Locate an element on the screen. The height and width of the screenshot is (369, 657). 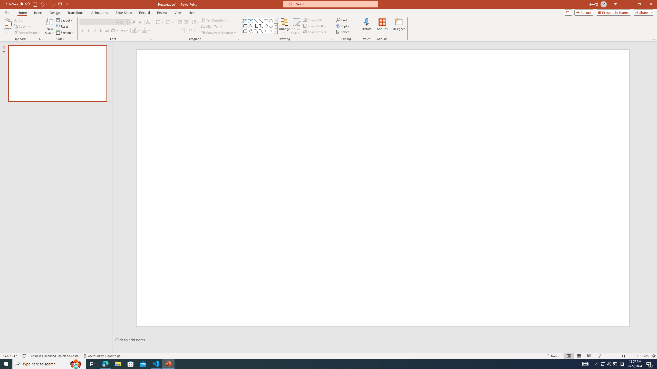
Paste is located at coordinates (7, 26).